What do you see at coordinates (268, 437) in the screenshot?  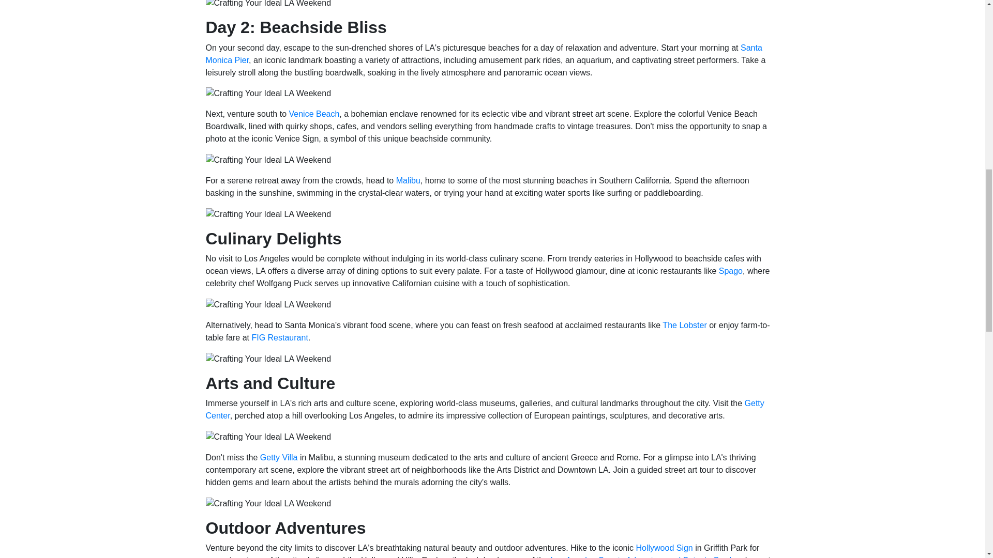 I see `Crafting Your Ideal LA Weekend` at bounding box center [268, 437].